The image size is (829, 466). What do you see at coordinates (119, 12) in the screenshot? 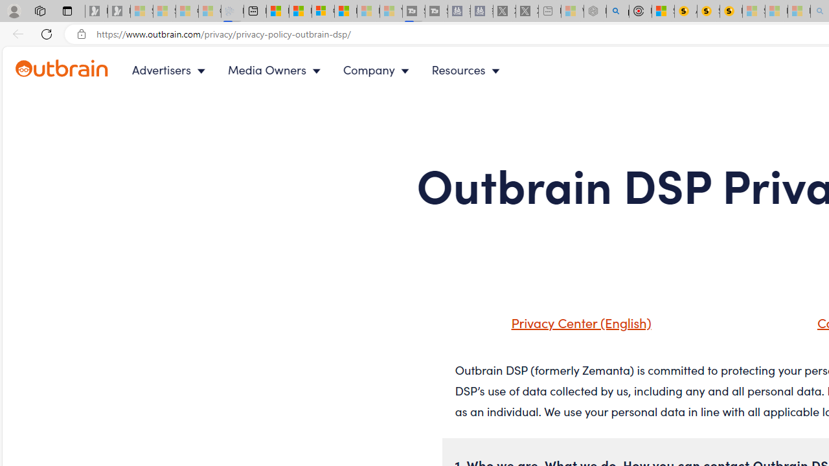
I see `Newsletter Sign Up - Sleeping` at bounding box center [119, 12].